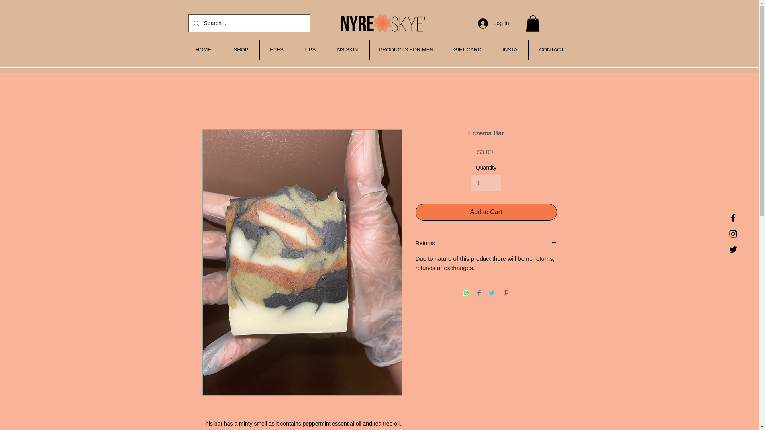 This screenshot has height=430, width=765. I want to click on Add to Cart, so click(486, 212).